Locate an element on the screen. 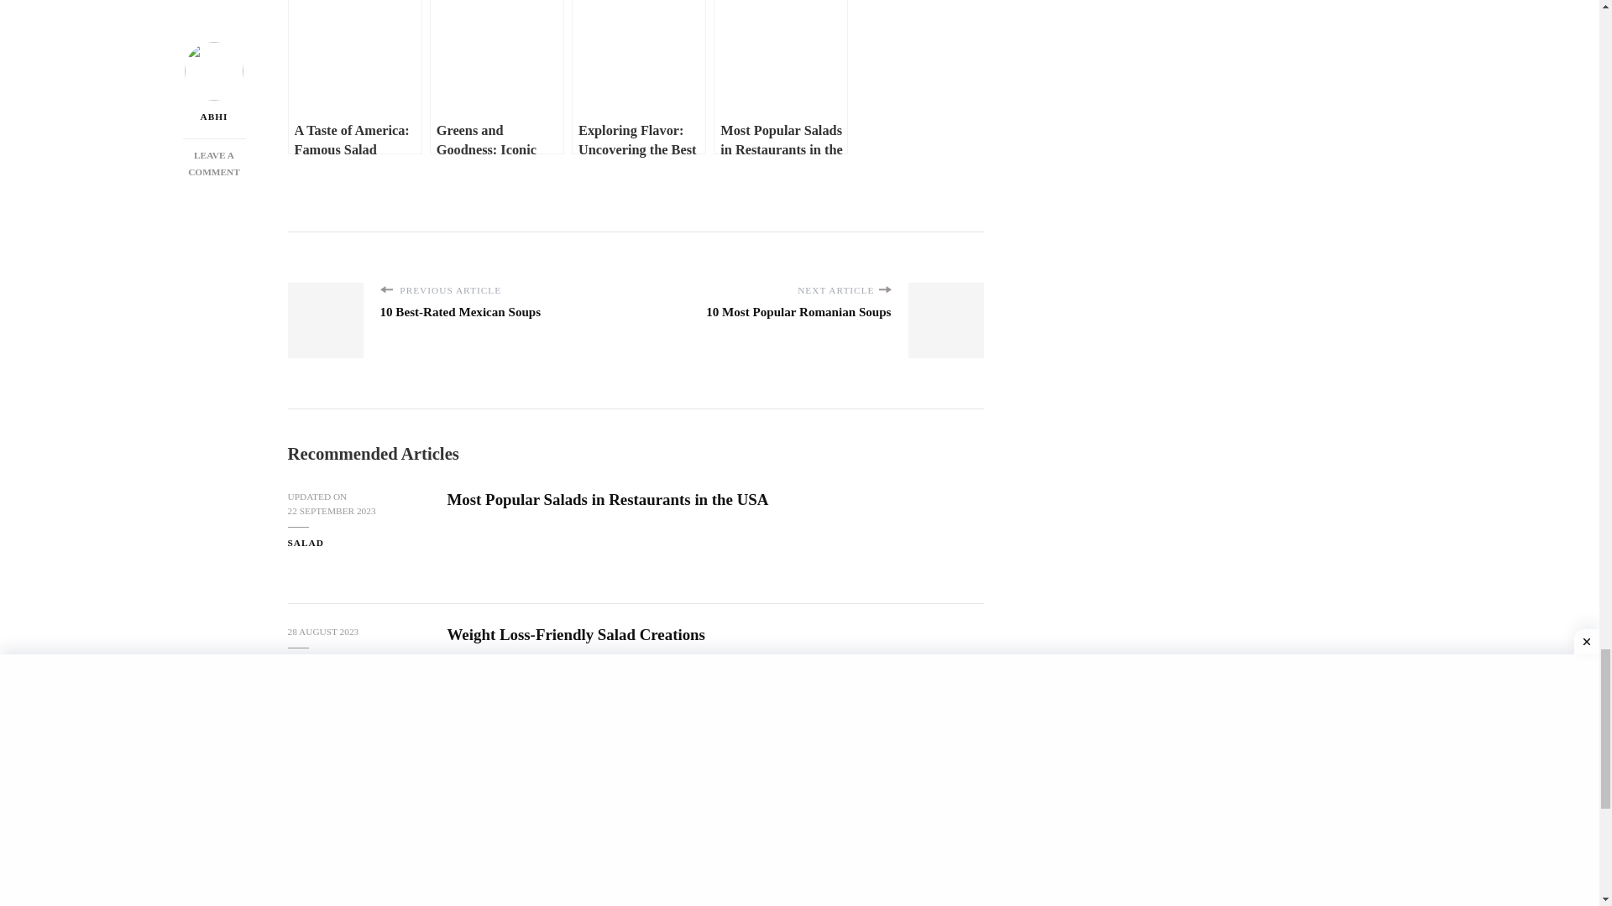 The image size is (1612, 906). 28 AUGUST 2023 is located at coordinates (499, 320).